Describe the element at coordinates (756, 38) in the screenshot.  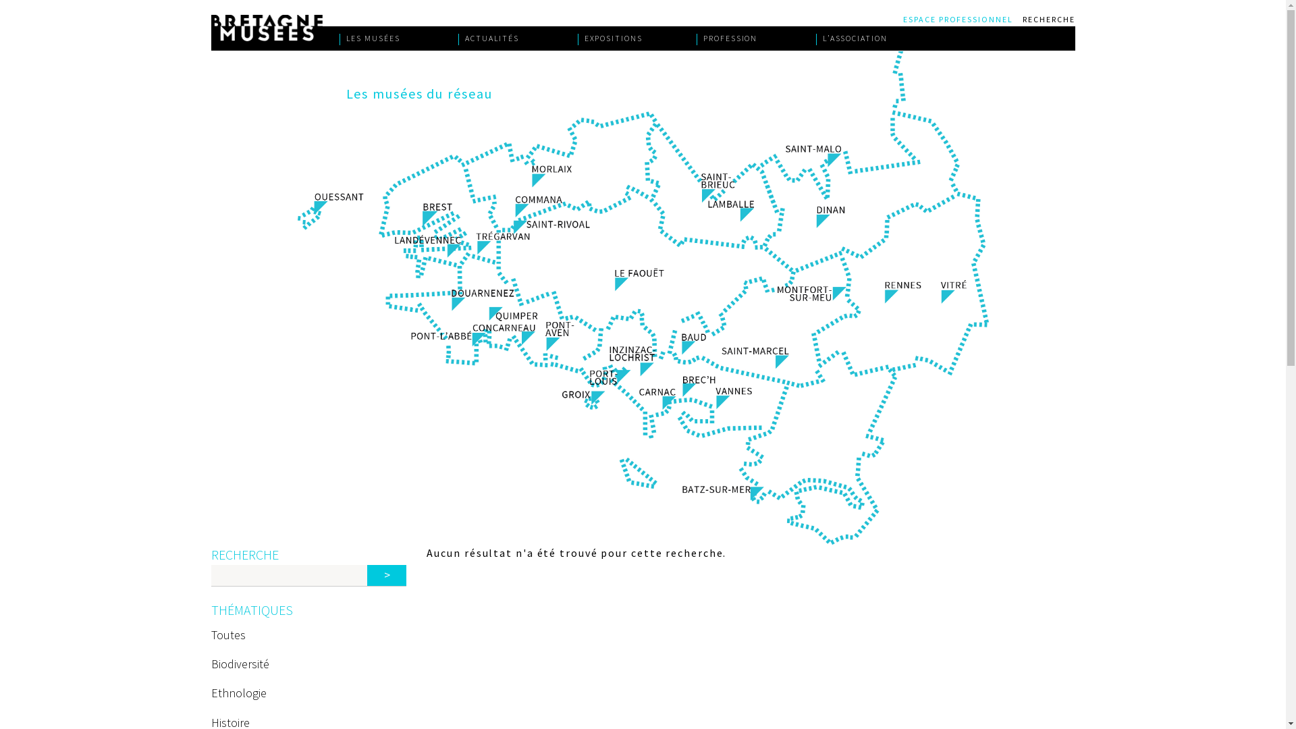
I see `PROFESSION` at that location.